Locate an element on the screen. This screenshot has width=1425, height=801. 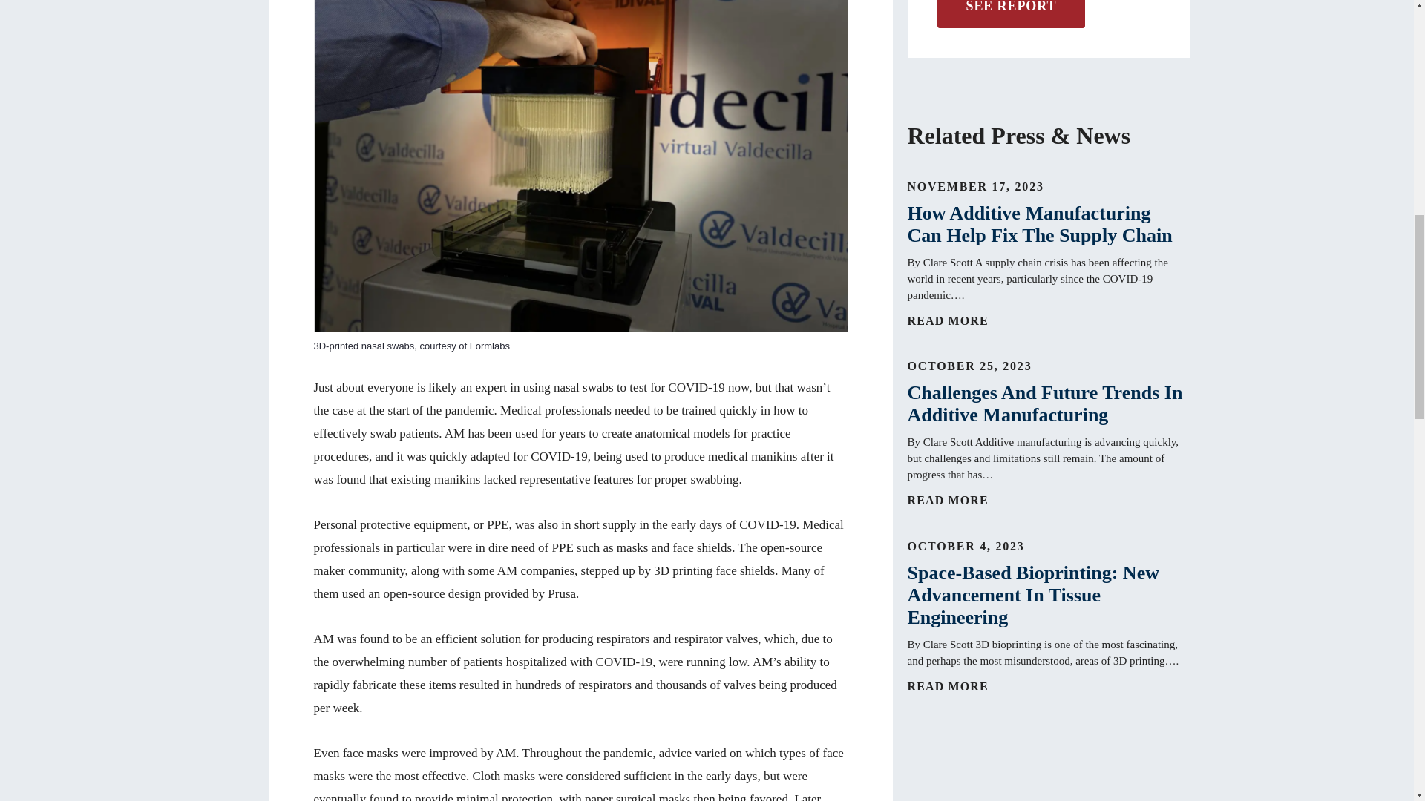
SEE REPORT is located at coordinates (1010, 13).